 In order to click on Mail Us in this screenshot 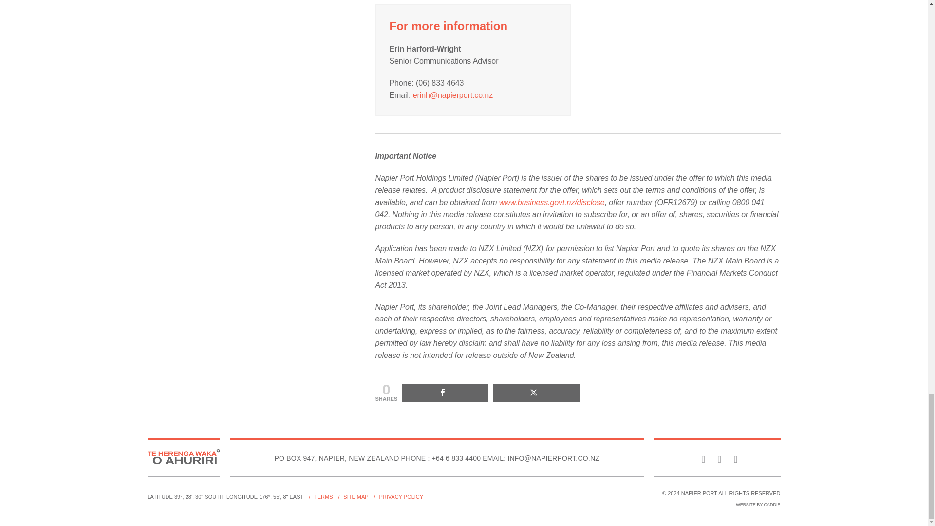, I will do `click(541, 458)`.